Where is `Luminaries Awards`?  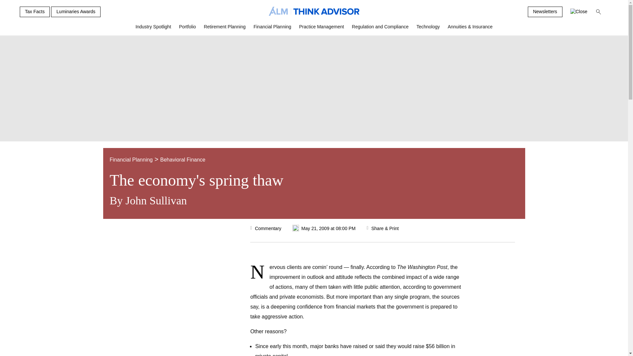
Luminaries Awards is located at coordinates (76, 12).